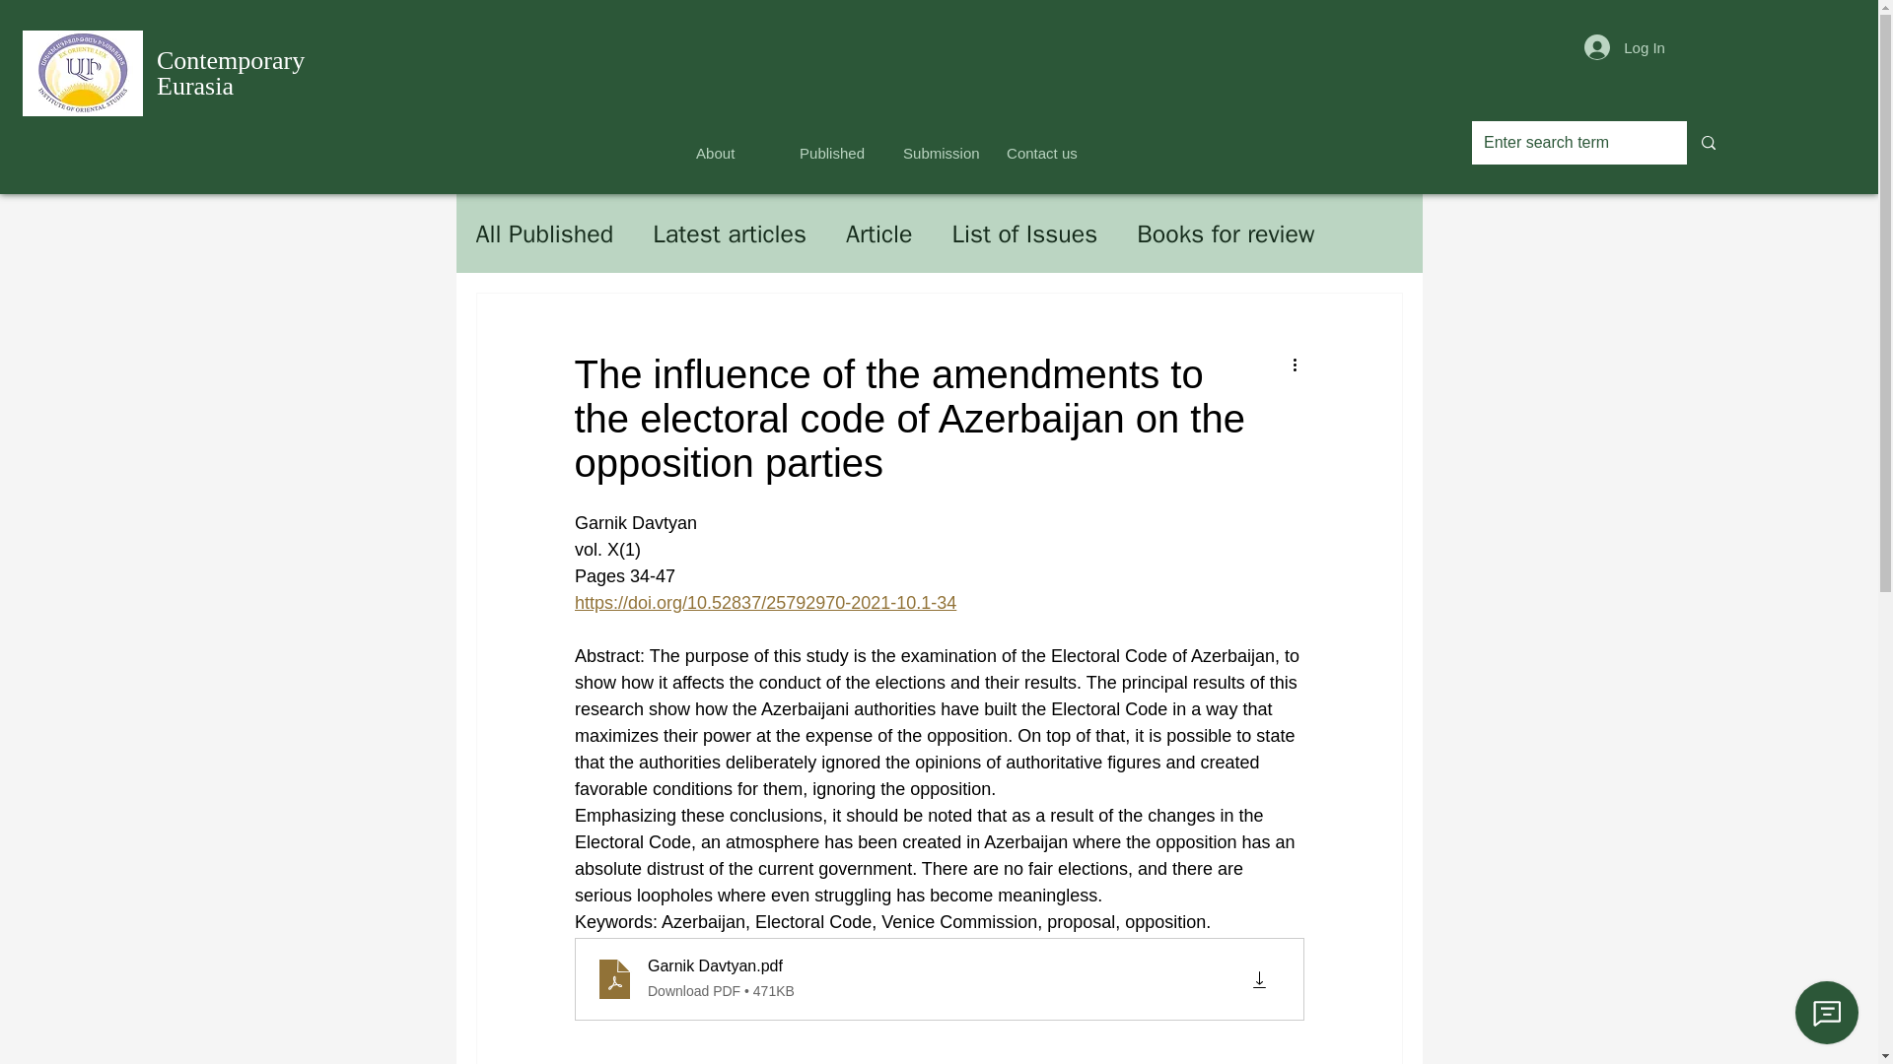 The width and height of the screenshot is (1893, 1064). What do you see at coordinates (879, 233) in the screenshot?
I see `Latest articles` at bounding box center [879, 233].